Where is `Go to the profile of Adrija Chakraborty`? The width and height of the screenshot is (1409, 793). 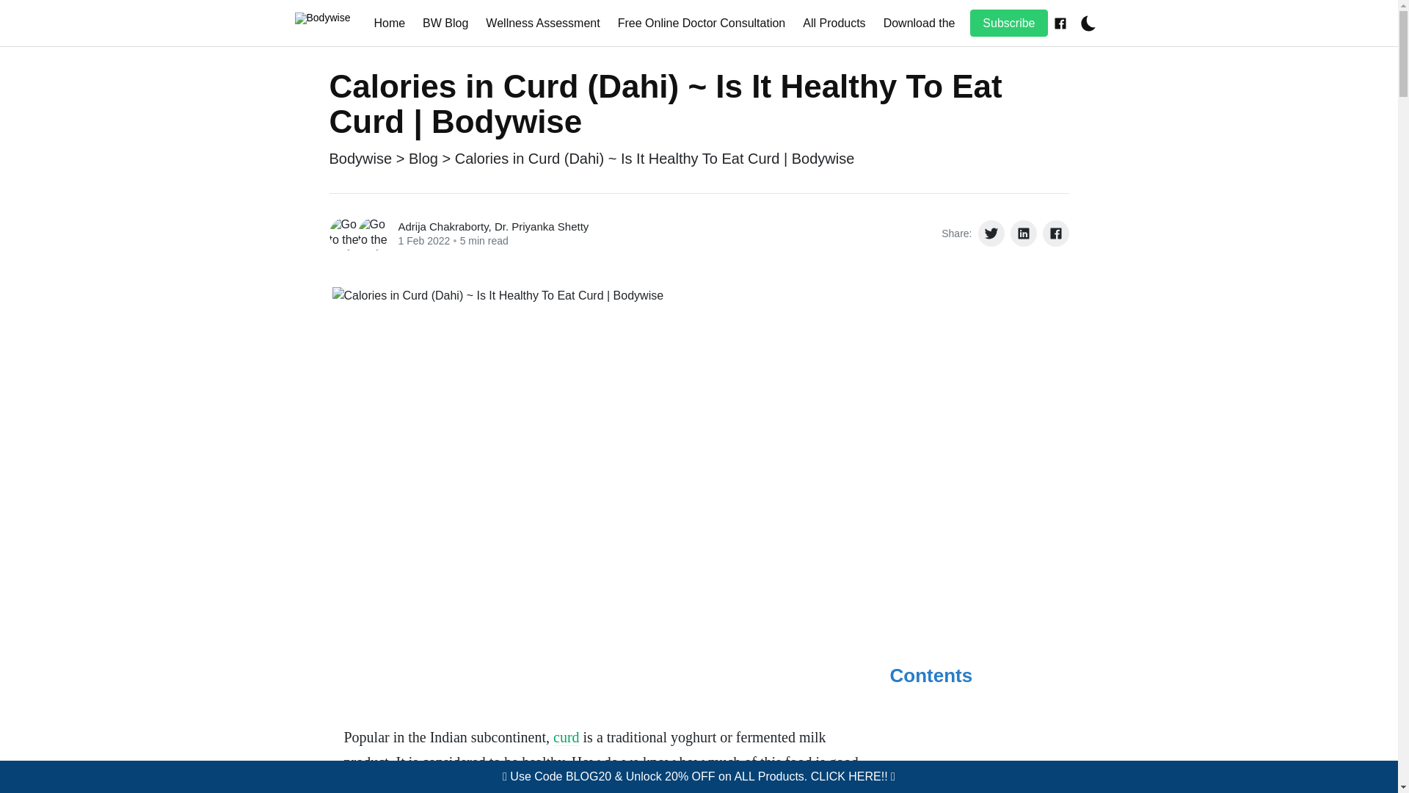 Go to the profile of Adrija Chakraborty is located at coordinates (345, 233).